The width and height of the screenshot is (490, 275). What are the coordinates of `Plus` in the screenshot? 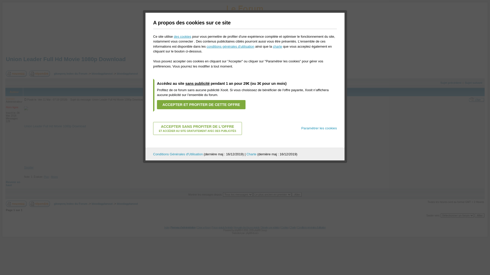 It's located at (46, 177).